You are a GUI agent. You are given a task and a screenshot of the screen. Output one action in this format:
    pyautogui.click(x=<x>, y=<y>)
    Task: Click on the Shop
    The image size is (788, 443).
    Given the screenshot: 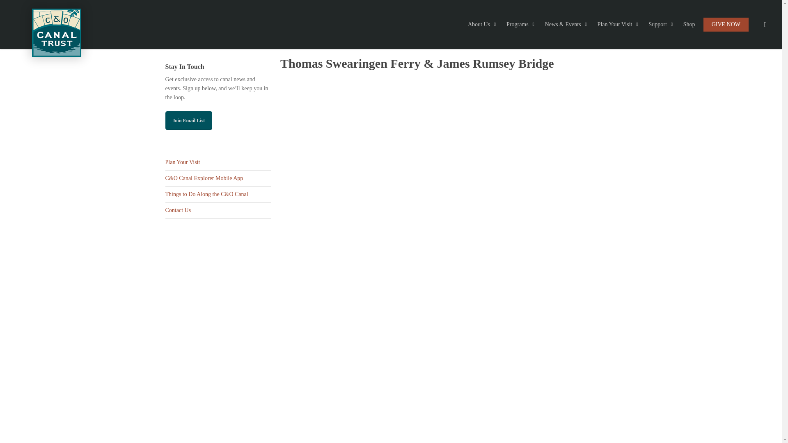 What is the action you would take?
    pyautogui.click(x=689, y=25)
    